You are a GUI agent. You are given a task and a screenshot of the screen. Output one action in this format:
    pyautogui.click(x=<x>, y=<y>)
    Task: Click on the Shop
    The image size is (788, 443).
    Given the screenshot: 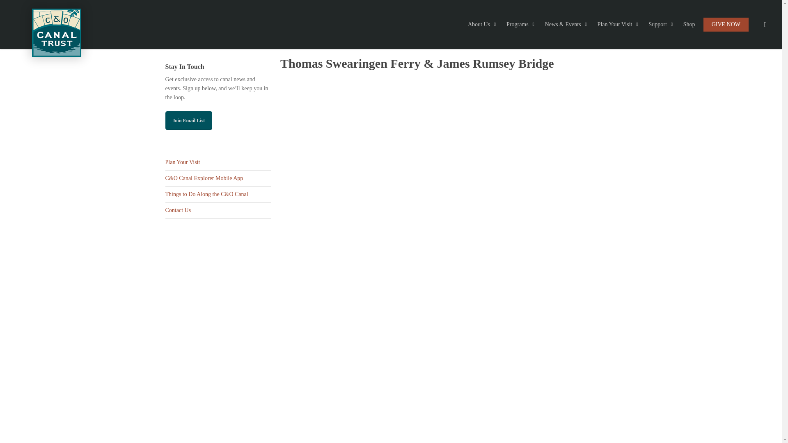 What is the action you would take?
    pyautogui.click(x=689, y=25)
    